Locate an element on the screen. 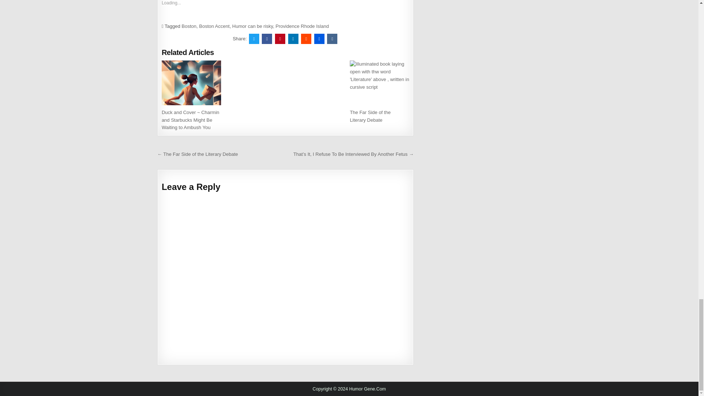  Providence Rhode Island is located at coordinates (302, 26).